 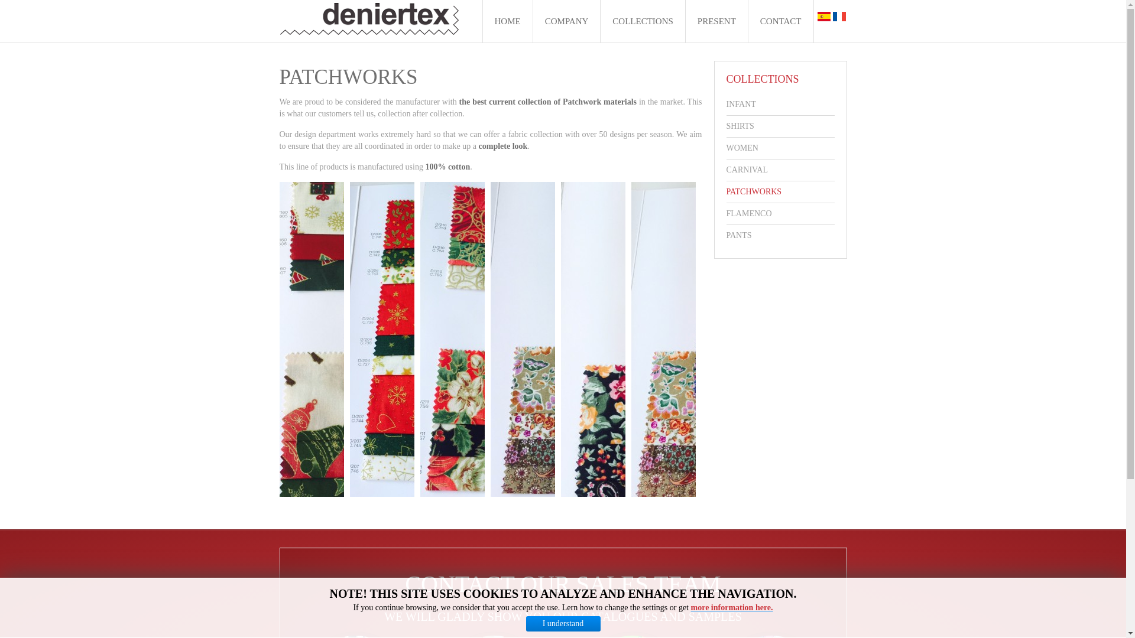 What do you see at coordinates (780, 104) in the screenshot?
I see `INFANT` at bounding box center [780, 104].